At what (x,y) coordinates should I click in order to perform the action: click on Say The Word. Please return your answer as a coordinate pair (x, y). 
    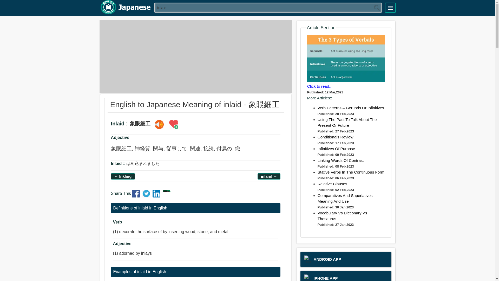
    Looking at the image, I should click on (159, 124).